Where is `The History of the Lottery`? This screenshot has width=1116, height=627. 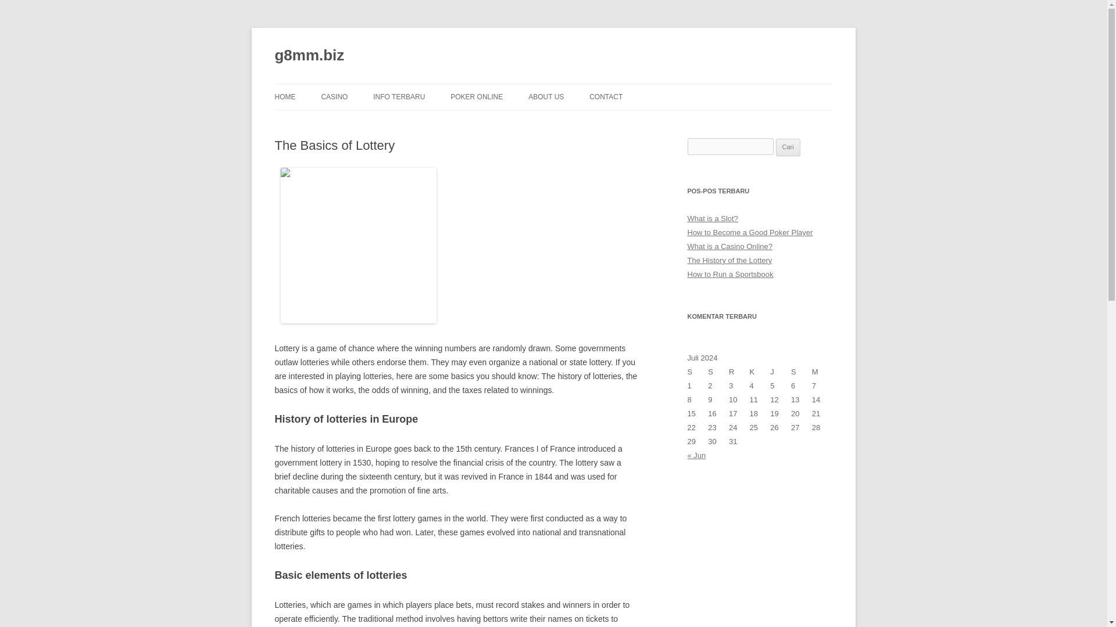 The History of the Lottery is located at coordinates (729, 260).